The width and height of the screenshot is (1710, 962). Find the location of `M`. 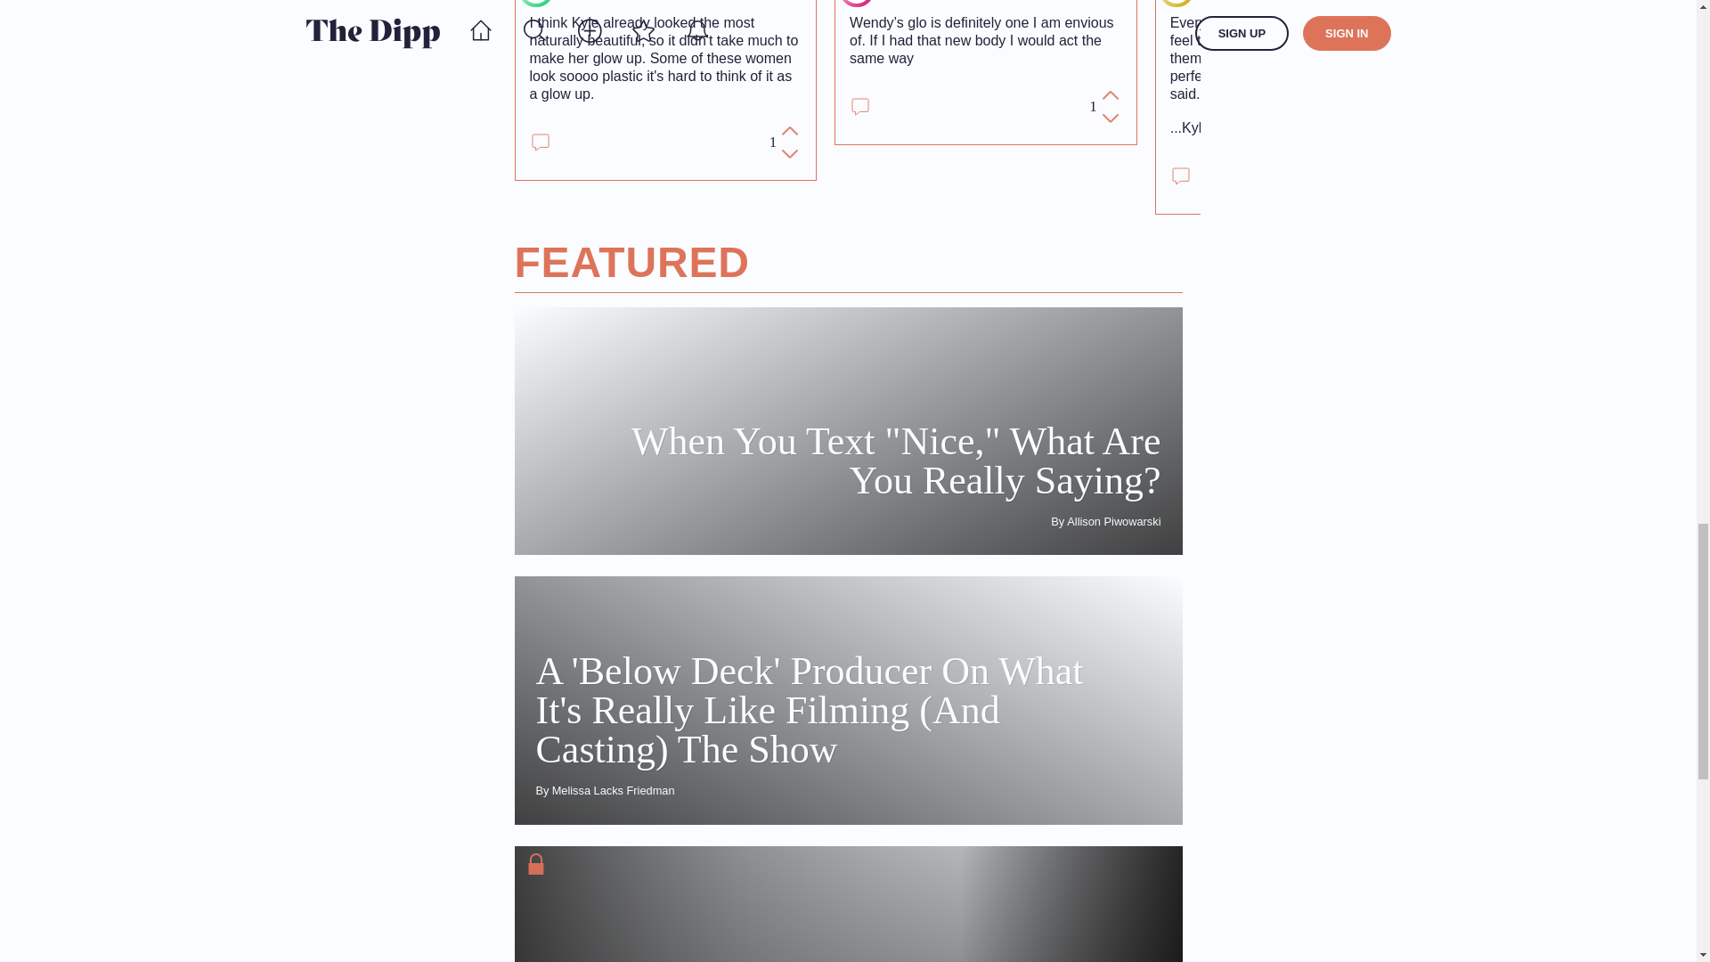

M is located at coordinates (1176, 3).